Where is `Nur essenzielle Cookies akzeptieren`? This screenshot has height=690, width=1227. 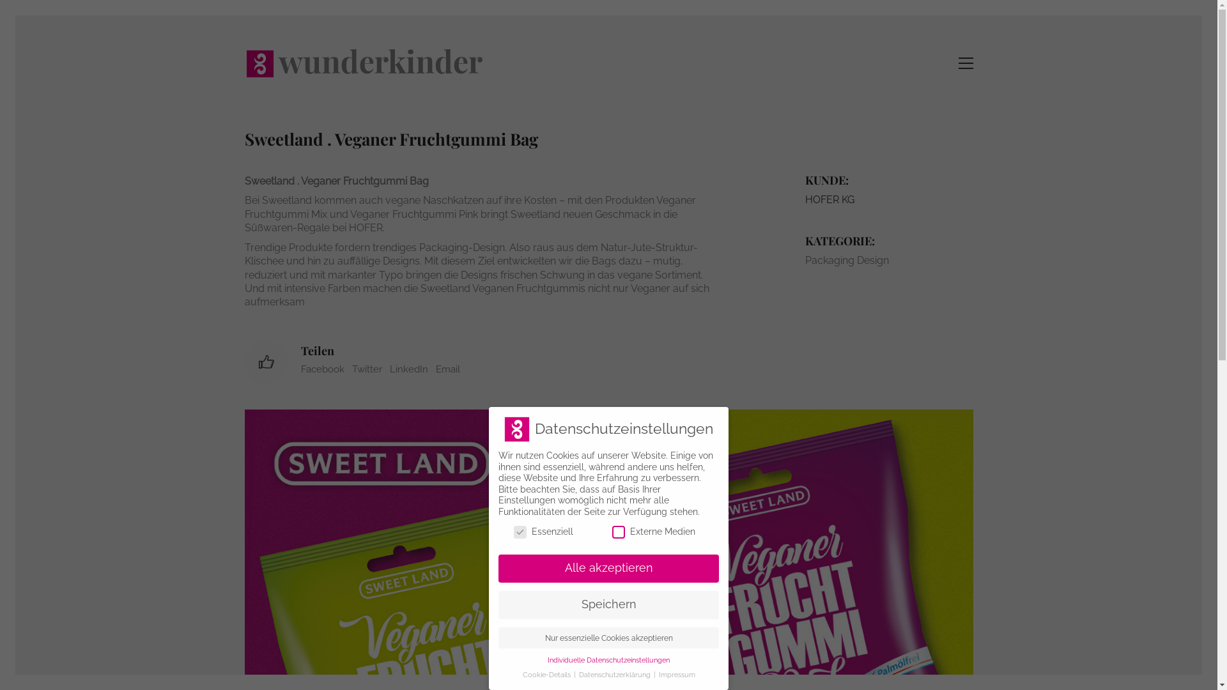
Nur essenzielle Cookies akzeptieren is located at coordinates (608, 638).